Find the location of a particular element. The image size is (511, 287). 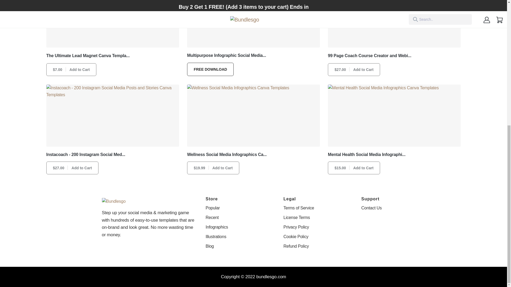

99 Page Coach Course Creator and Webi... is located at coordinates (369, 56).